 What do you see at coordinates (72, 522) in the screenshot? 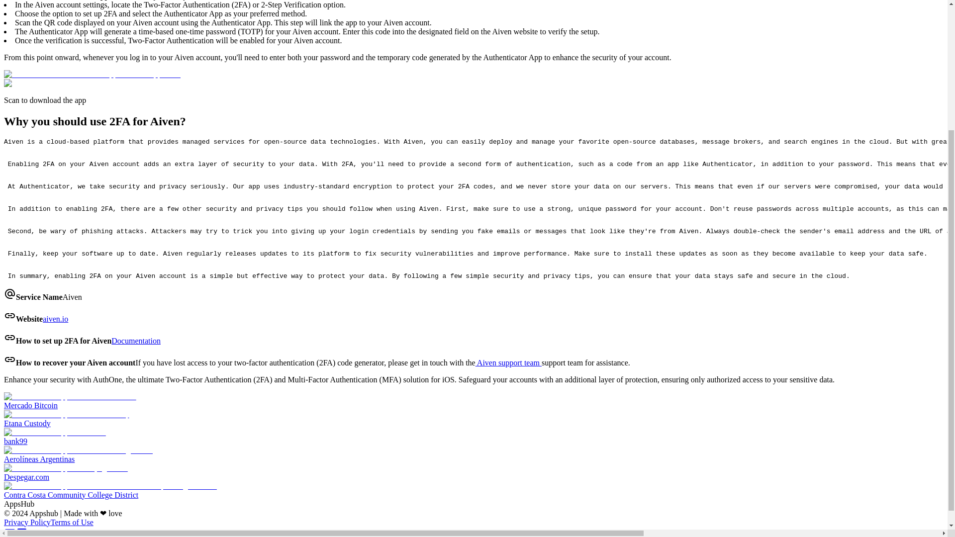
I see `Terms of Use` at bounding box center [72, 522].